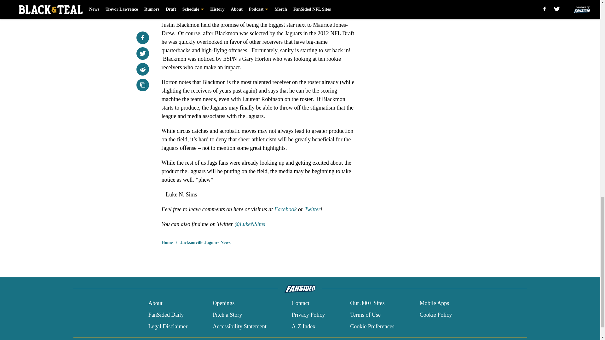 Image resolution: width=605 pixels, height=340 pixels. What do you see at coordinates (285, 209) in the screenshot?
I see `Facebook` at bounding box center [285, 209].